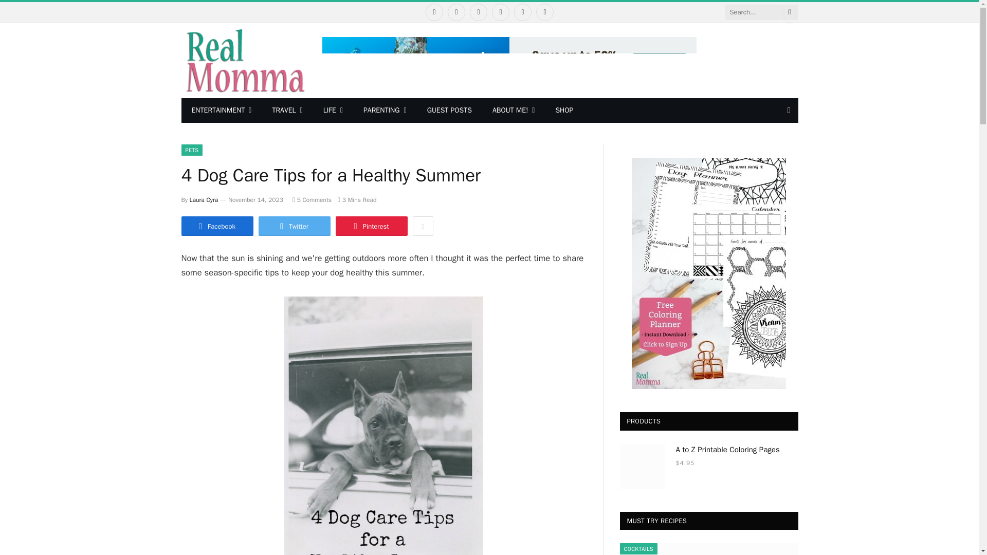  I want to click on RSS, so click(545, 12).